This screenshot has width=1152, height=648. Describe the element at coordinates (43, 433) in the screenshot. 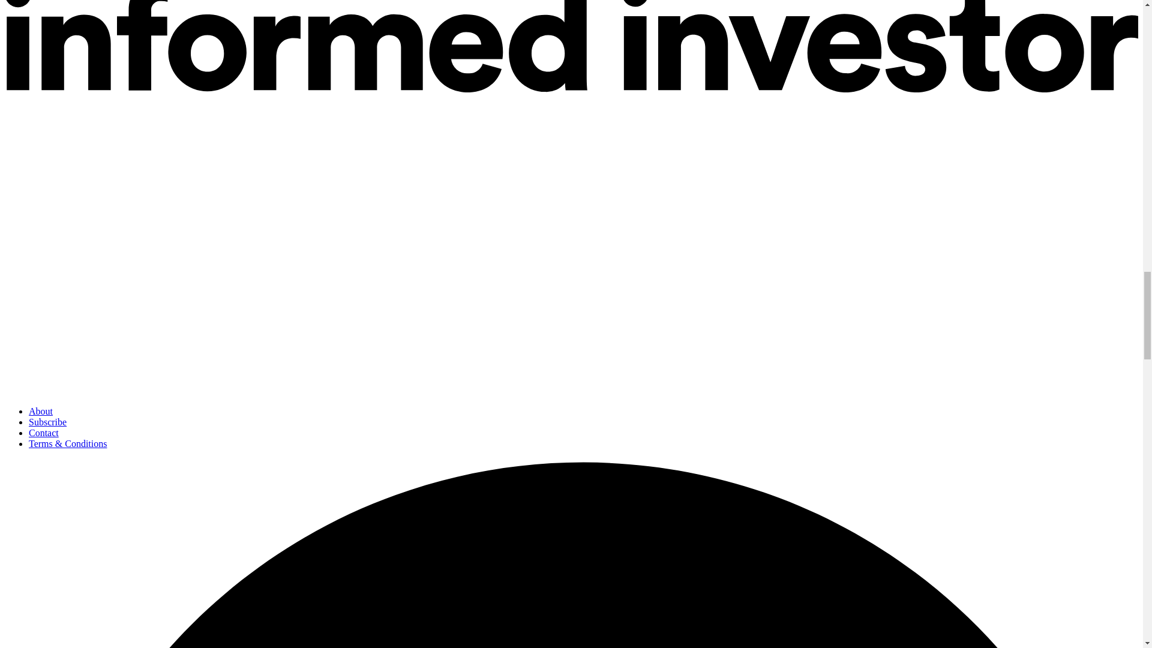

I see `Contact` at that location.